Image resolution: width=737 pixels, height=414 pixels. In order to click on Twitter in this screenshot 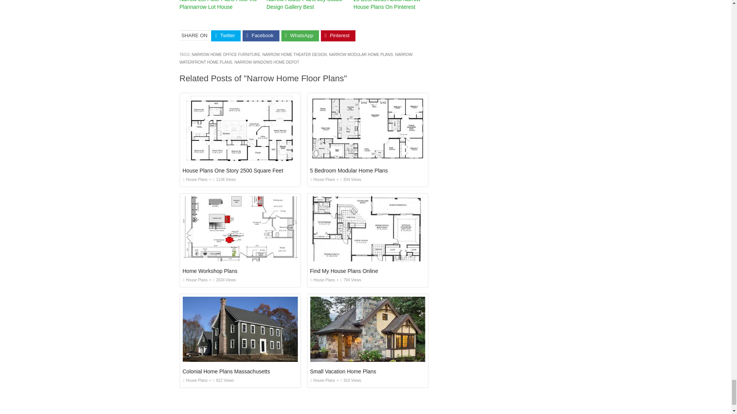, I will do `click(226, 36)`.